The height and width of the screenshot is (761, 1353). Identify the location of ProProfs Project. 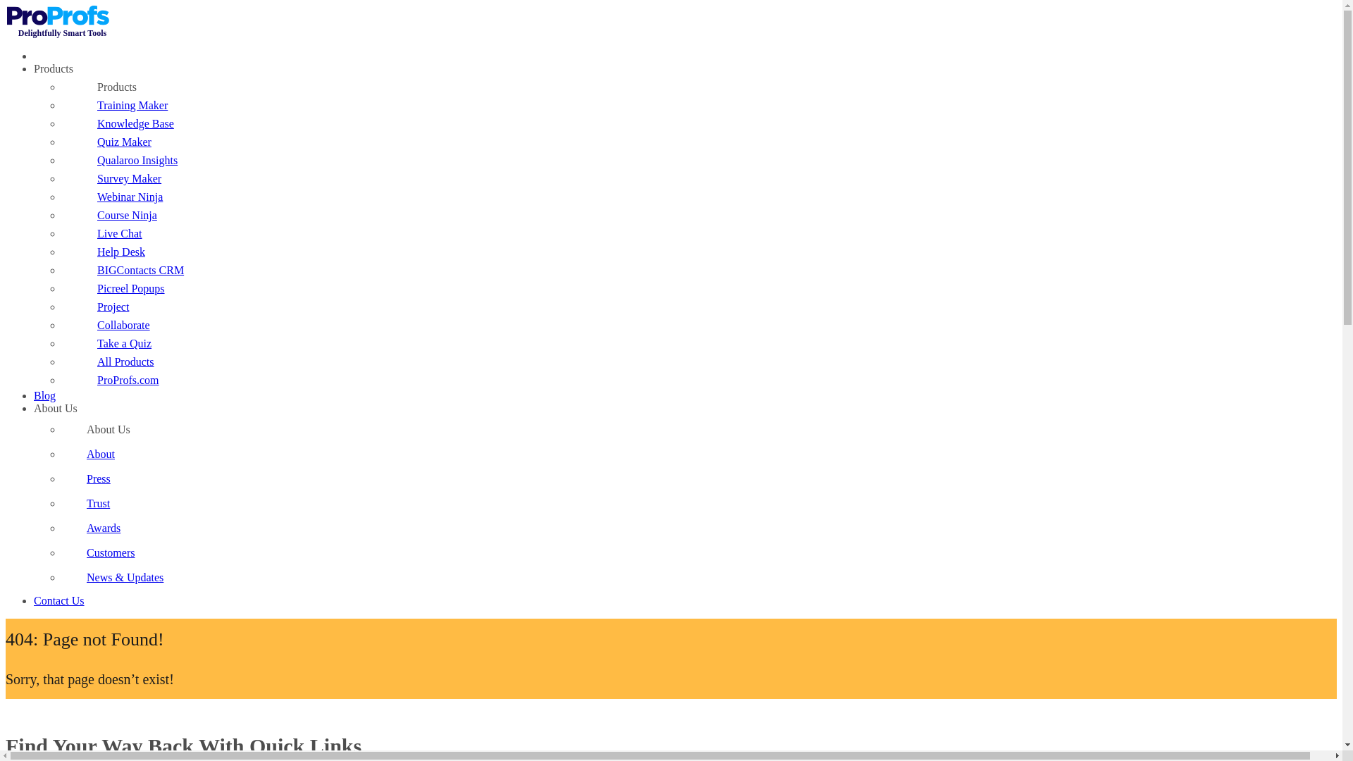
(699, 306).